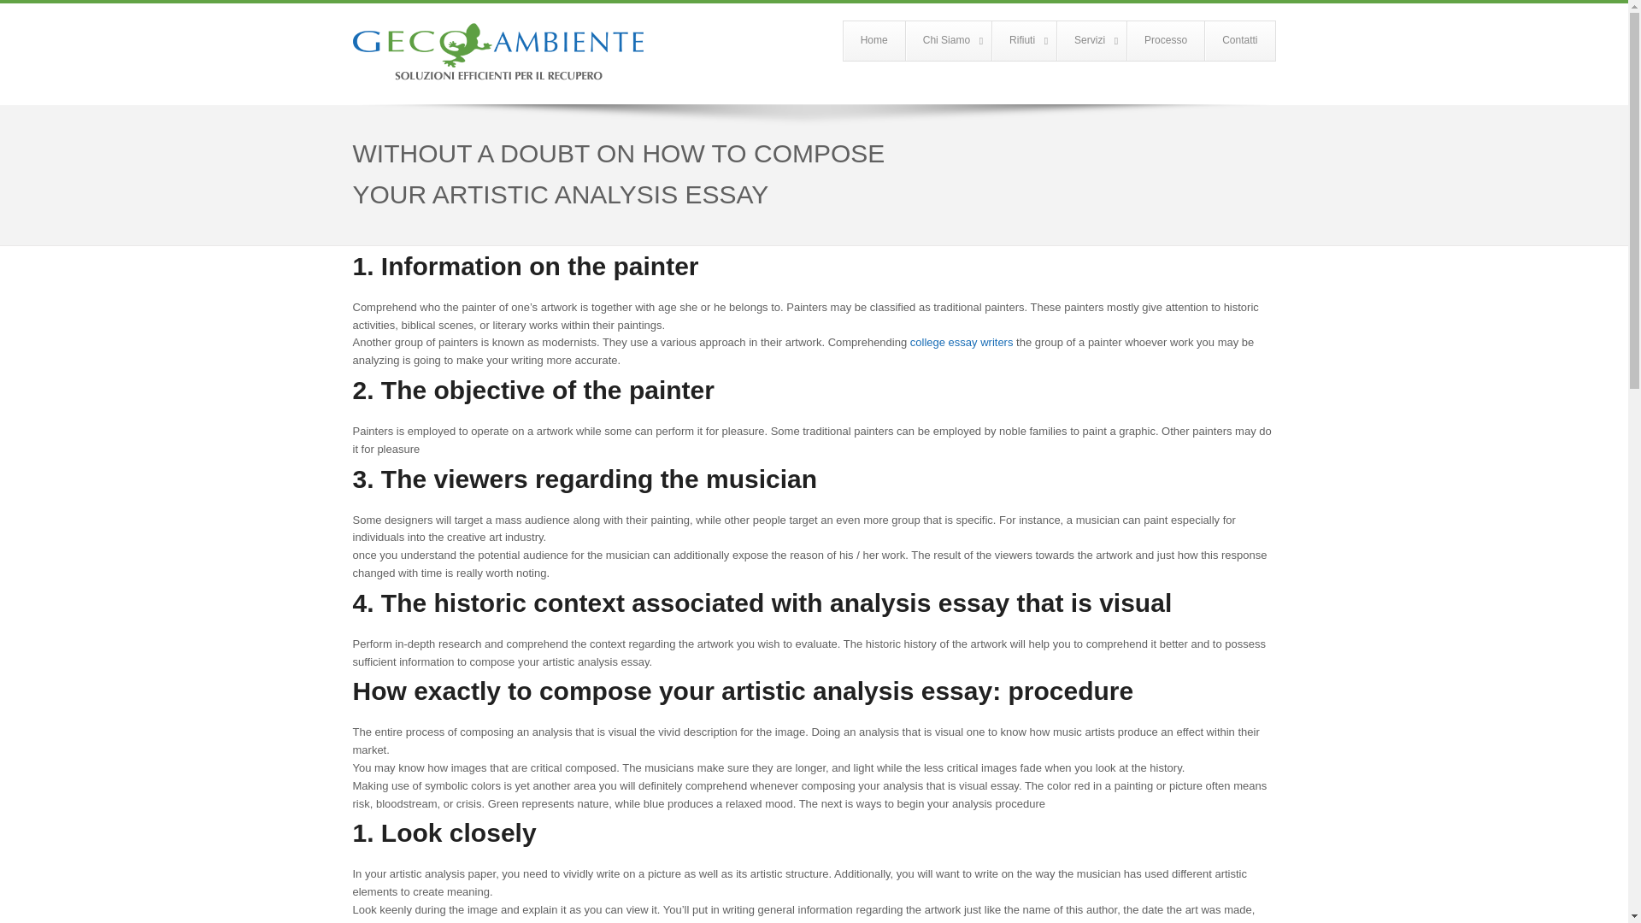 The height and width of the screenshot is (923, 1641). What do you see at coordinates (1239, 41) in the screenshot?
I see `Contatti` at bounding box center [1239, 41].